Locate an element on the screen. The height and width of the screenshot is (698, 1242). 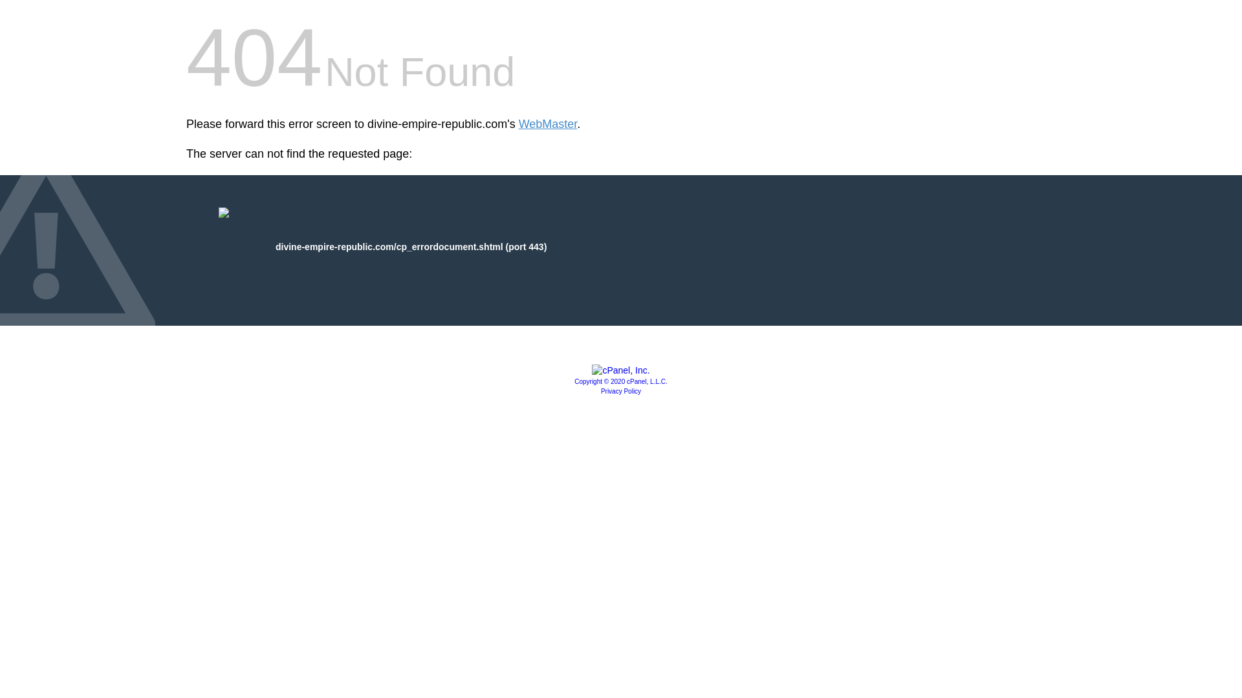
WebMaster is located at coordinates (548, 124).